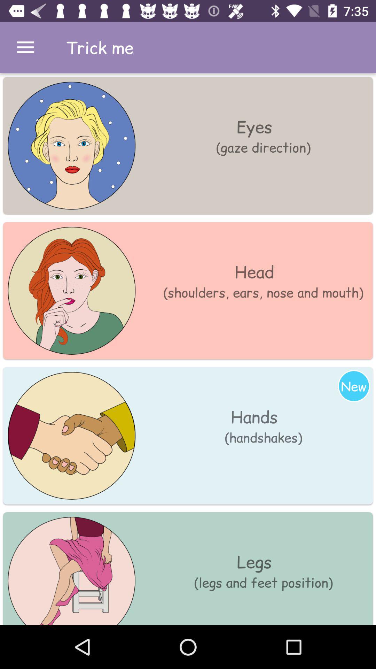 Image resolution: width=376 pixels, height=669 pixels. What do you see at coordinates (26, 47) in the screenshot?
I see `go to menu` at bounding box center [26, 47].